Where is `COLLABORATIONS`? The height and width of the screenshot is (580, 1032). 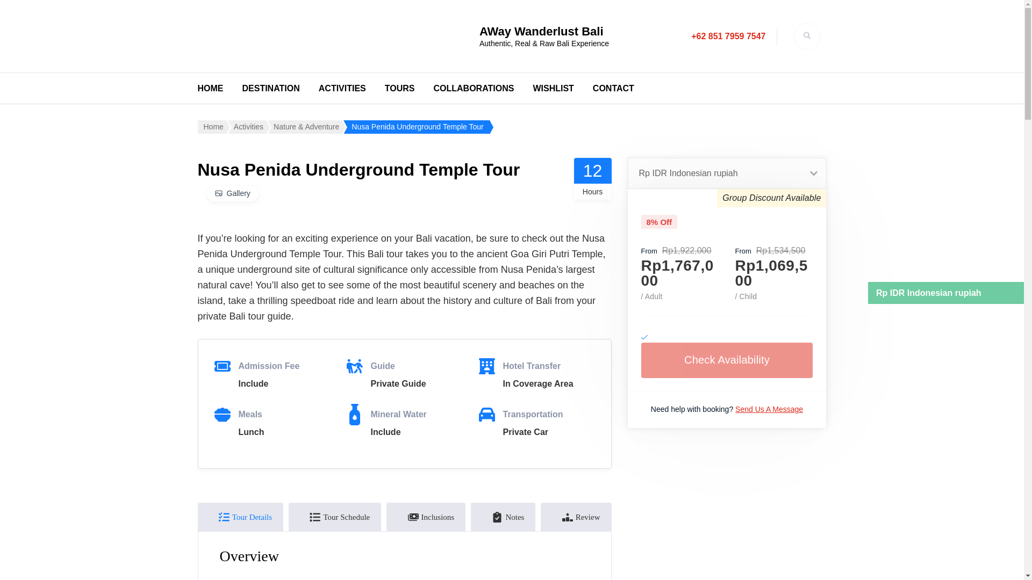
COLLABORATIONS is located at coordinates (474, 88).